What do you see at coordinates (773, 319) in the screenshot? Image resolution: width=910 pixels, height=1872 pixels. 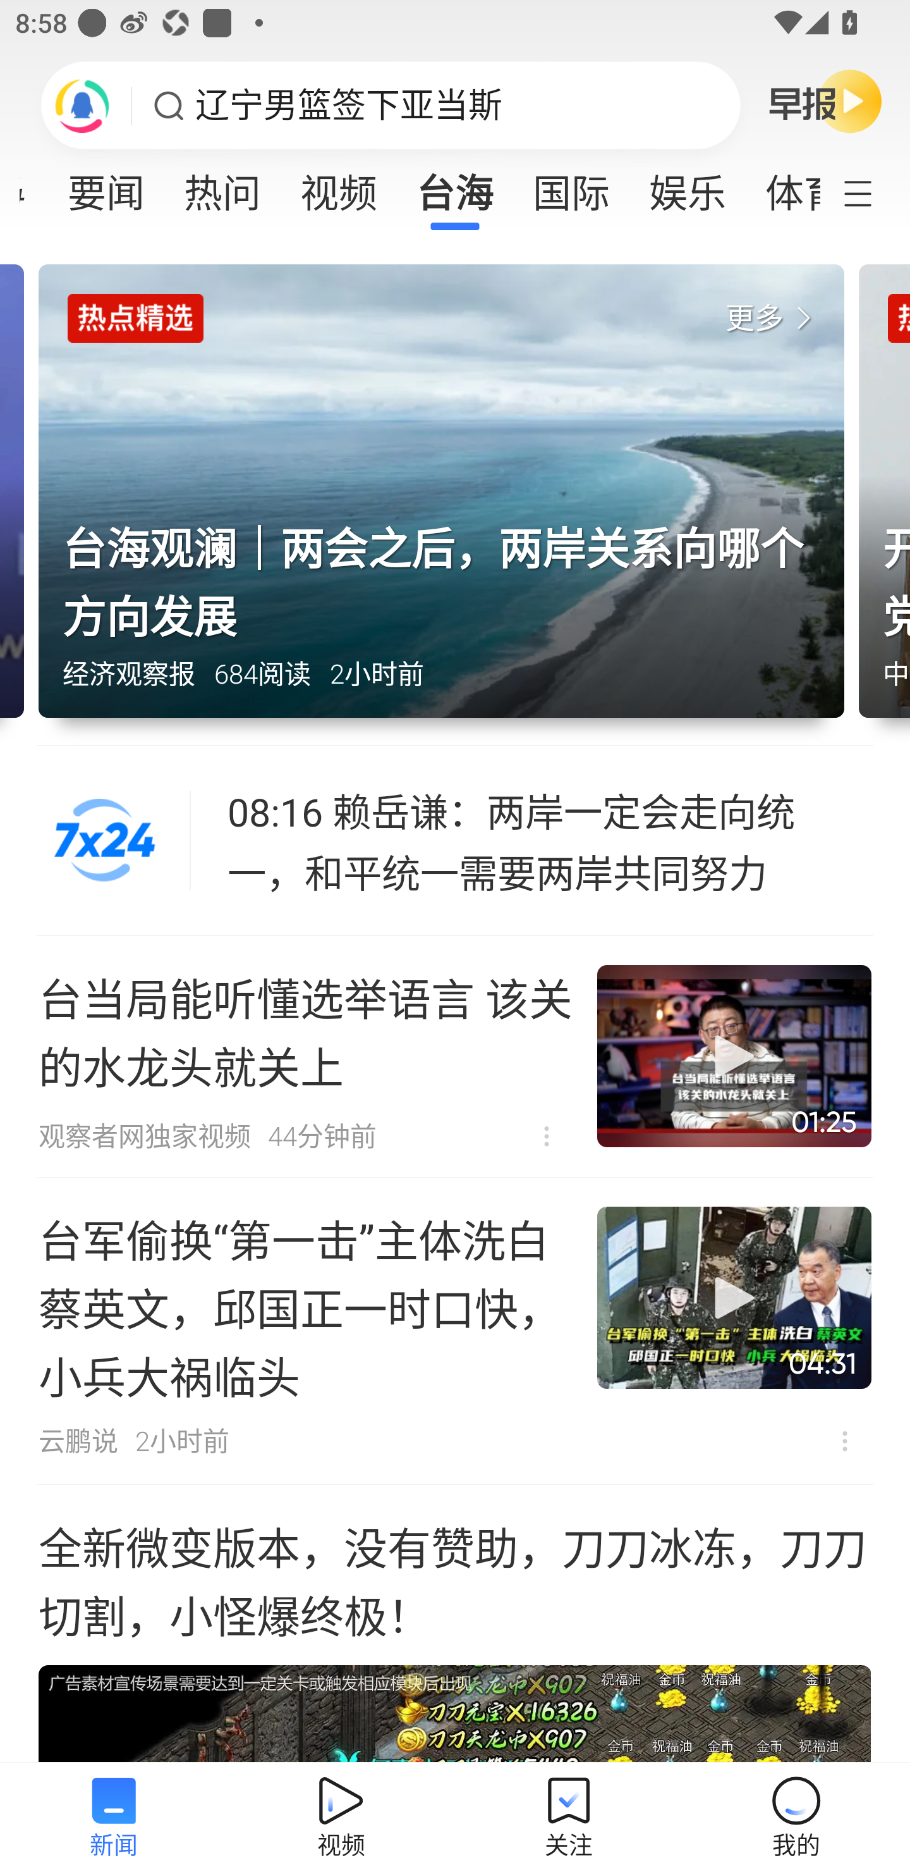 I see `更多 ` at bounding box center [773, 319].